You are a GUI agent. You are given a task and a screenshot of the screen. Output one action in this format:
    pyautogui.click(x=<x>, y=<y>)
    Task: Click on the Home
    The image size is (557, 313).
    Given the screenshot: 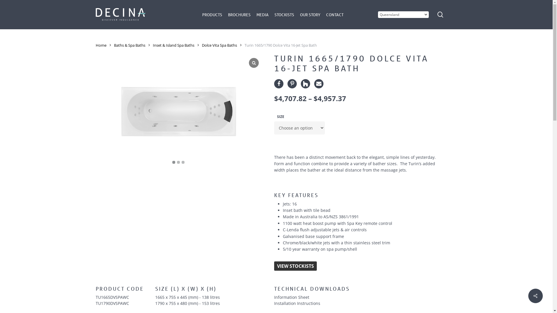 What is the action you would take?
    pyautogui.click(x=101, y=45)
    